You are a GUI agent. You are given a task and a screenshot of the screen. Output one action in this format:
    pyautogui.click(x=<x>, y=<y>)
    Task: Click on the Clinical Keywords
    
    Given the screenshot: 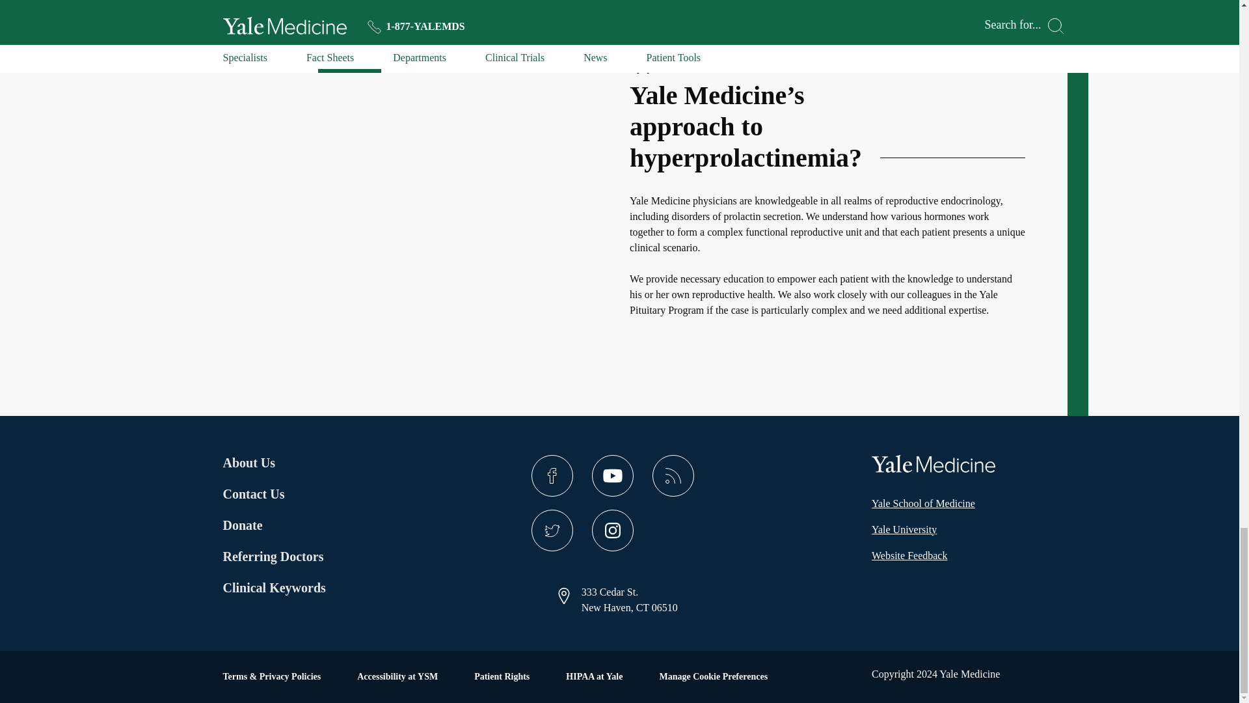 What is the action you would take?
    pyautogui.click(x=290, y=587)
    